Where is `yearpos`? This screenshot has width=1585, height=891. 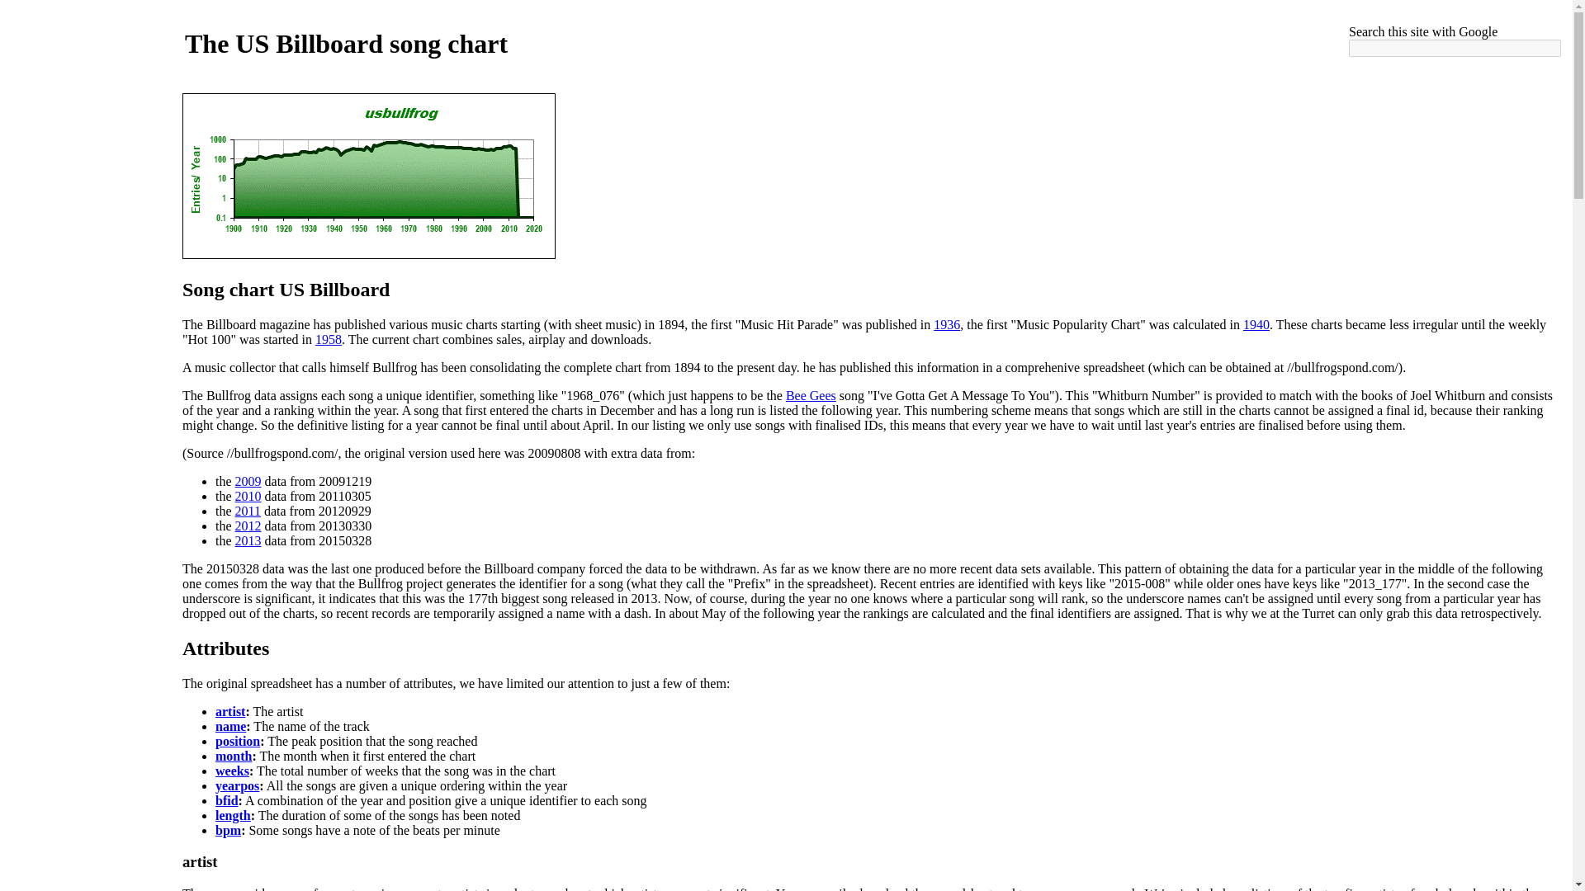
yearpos is located at coordinates (238, 785).